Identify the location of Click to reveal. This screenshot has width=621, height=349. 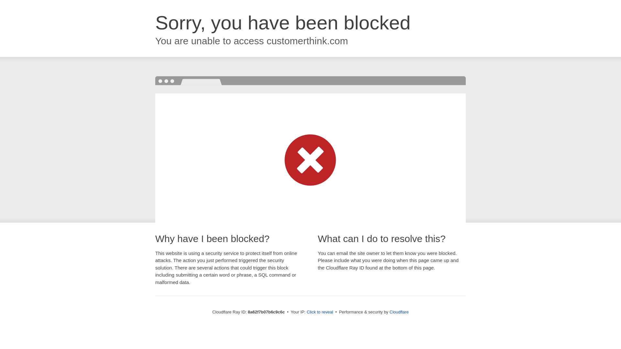
(320, 312).